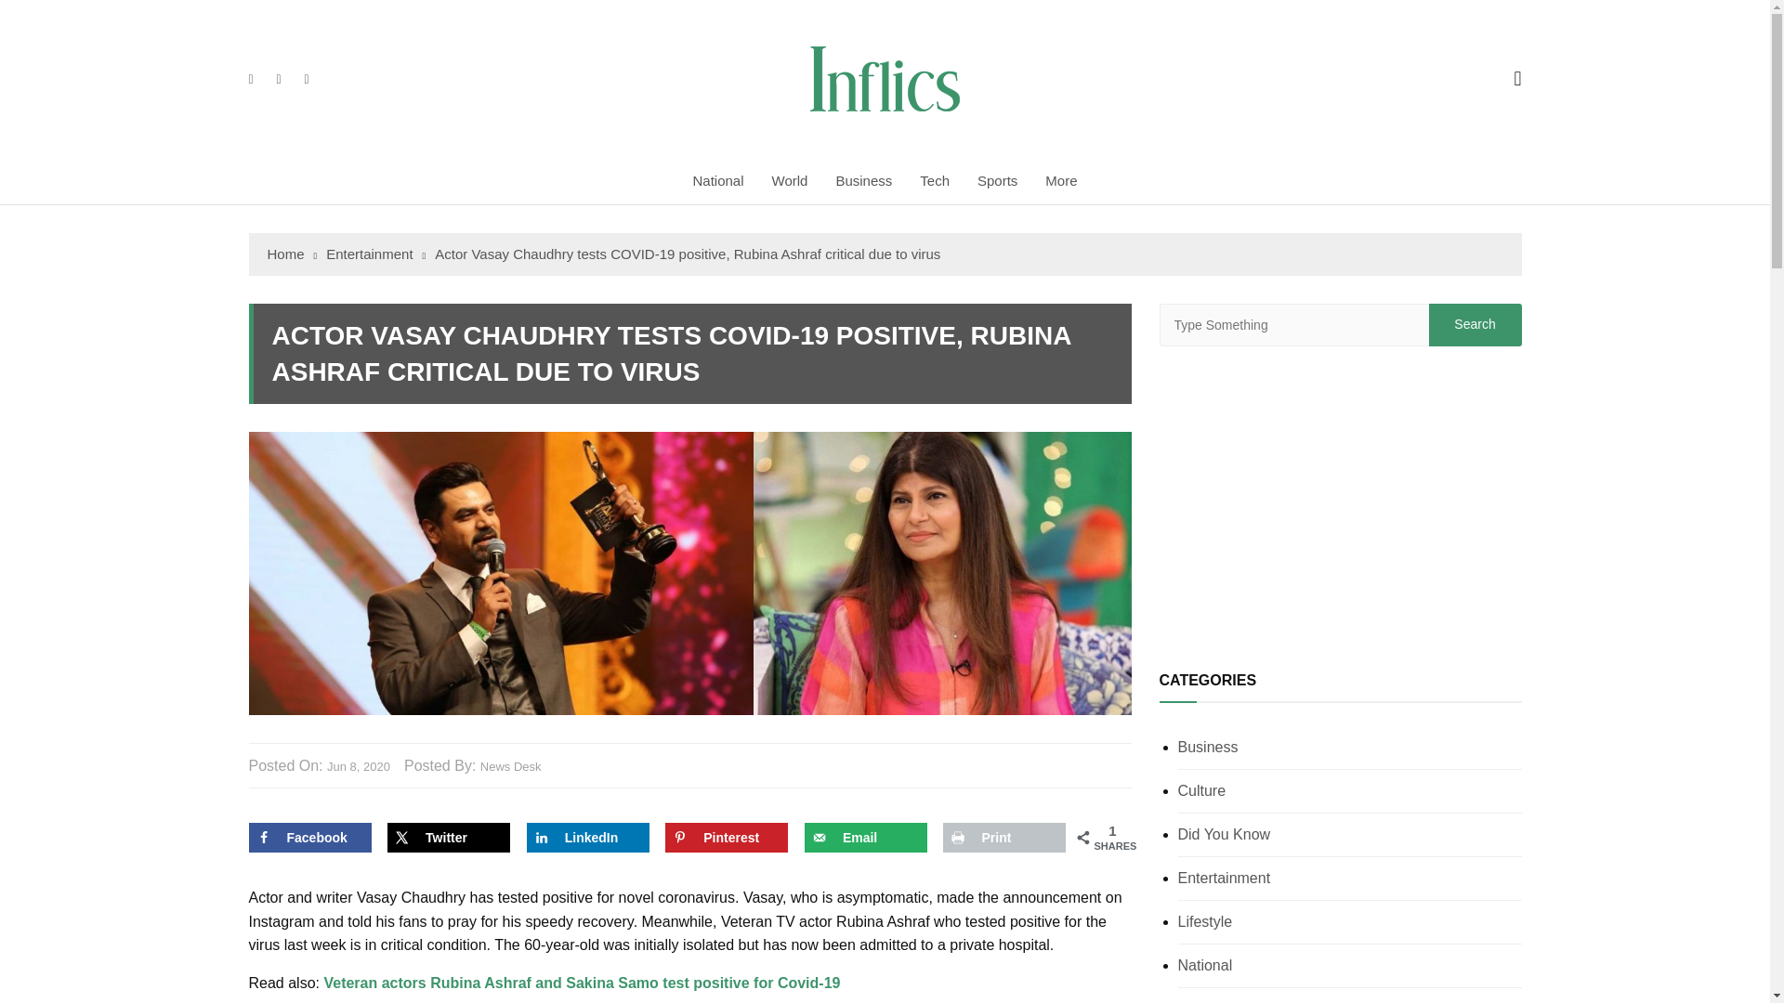 Image resolution: width=1784 pixels, height=1003 pixels. What do you see at coordinates (866, 838) in the screenshot?
I see `Email` at bounding box center [866, 838].